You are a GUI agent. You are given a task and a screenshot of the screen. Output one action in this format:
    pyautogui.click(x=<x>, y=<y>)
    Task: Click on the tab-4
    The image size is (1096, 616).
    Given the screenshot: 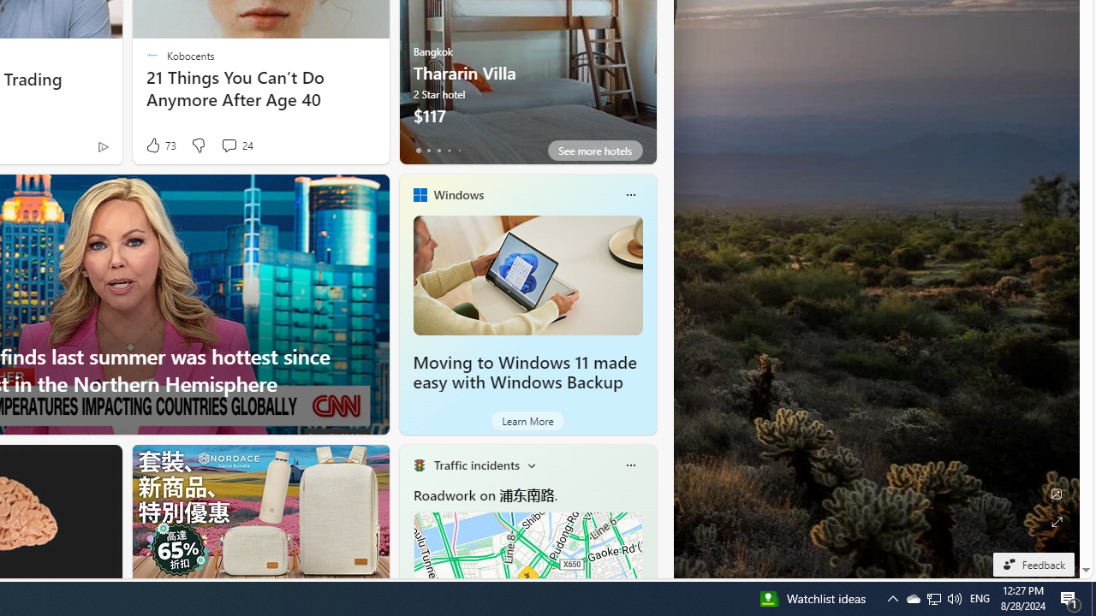 What is the action you would take?
    pyautogui.click(x=459, y=151)
    